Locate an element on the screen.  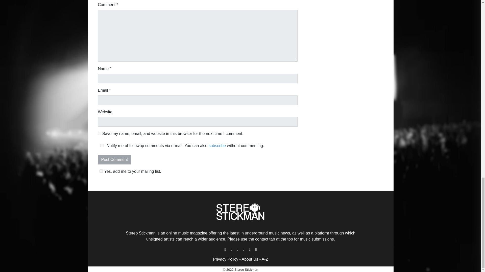
yes is located at coordinates (100, 133).